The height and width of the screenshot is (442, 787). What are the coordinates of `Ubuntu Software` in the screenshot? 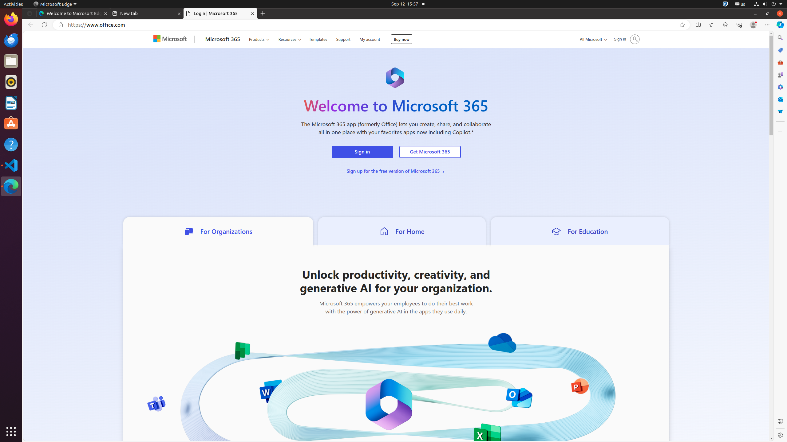 It's located at (11, 123).